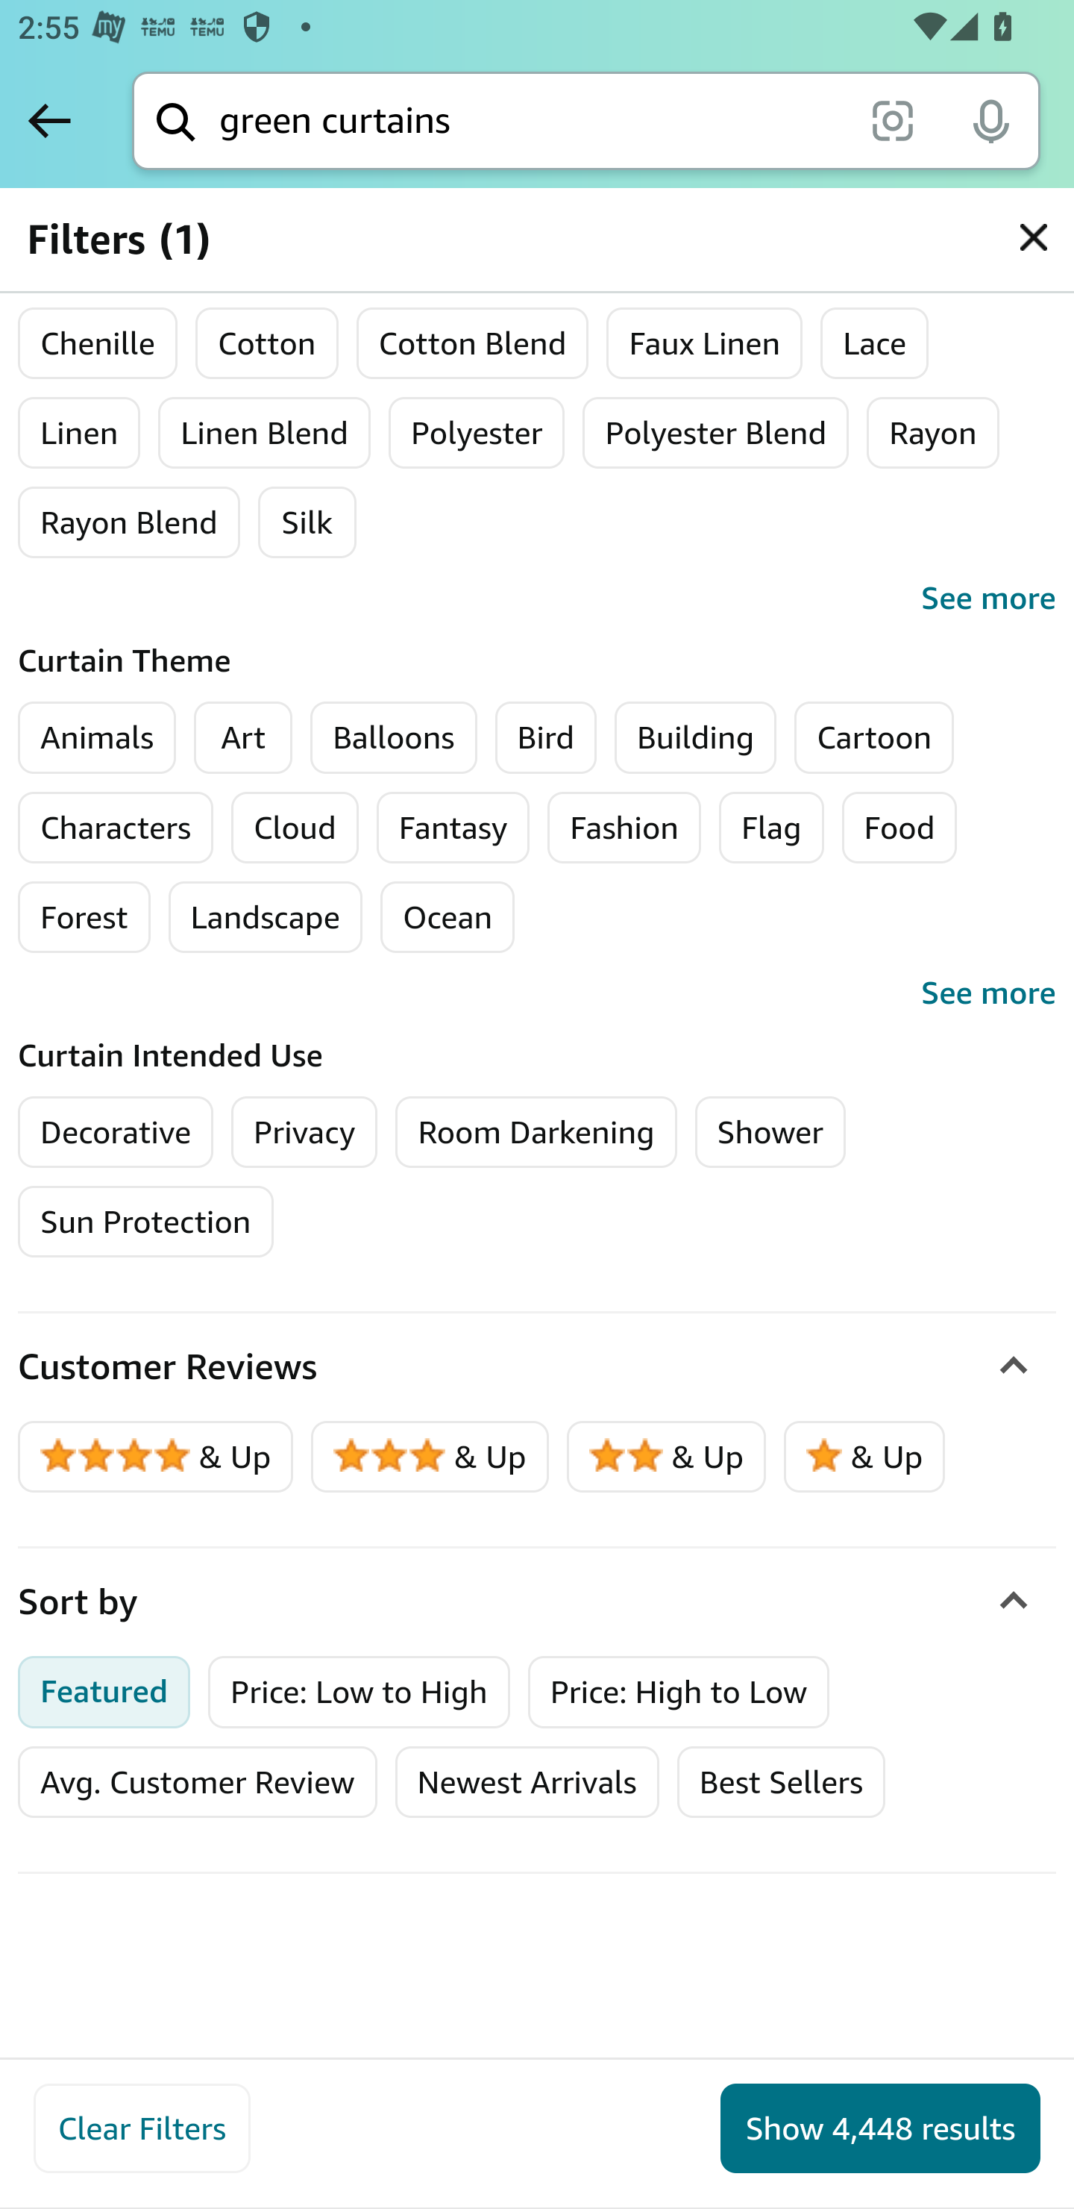 Image resolution: width=1074 pixels, height=2209 pixels. What do you see at coordinates (295, 827) in the screenshot?
I see `Cloud` at bounding box center [295, 827].